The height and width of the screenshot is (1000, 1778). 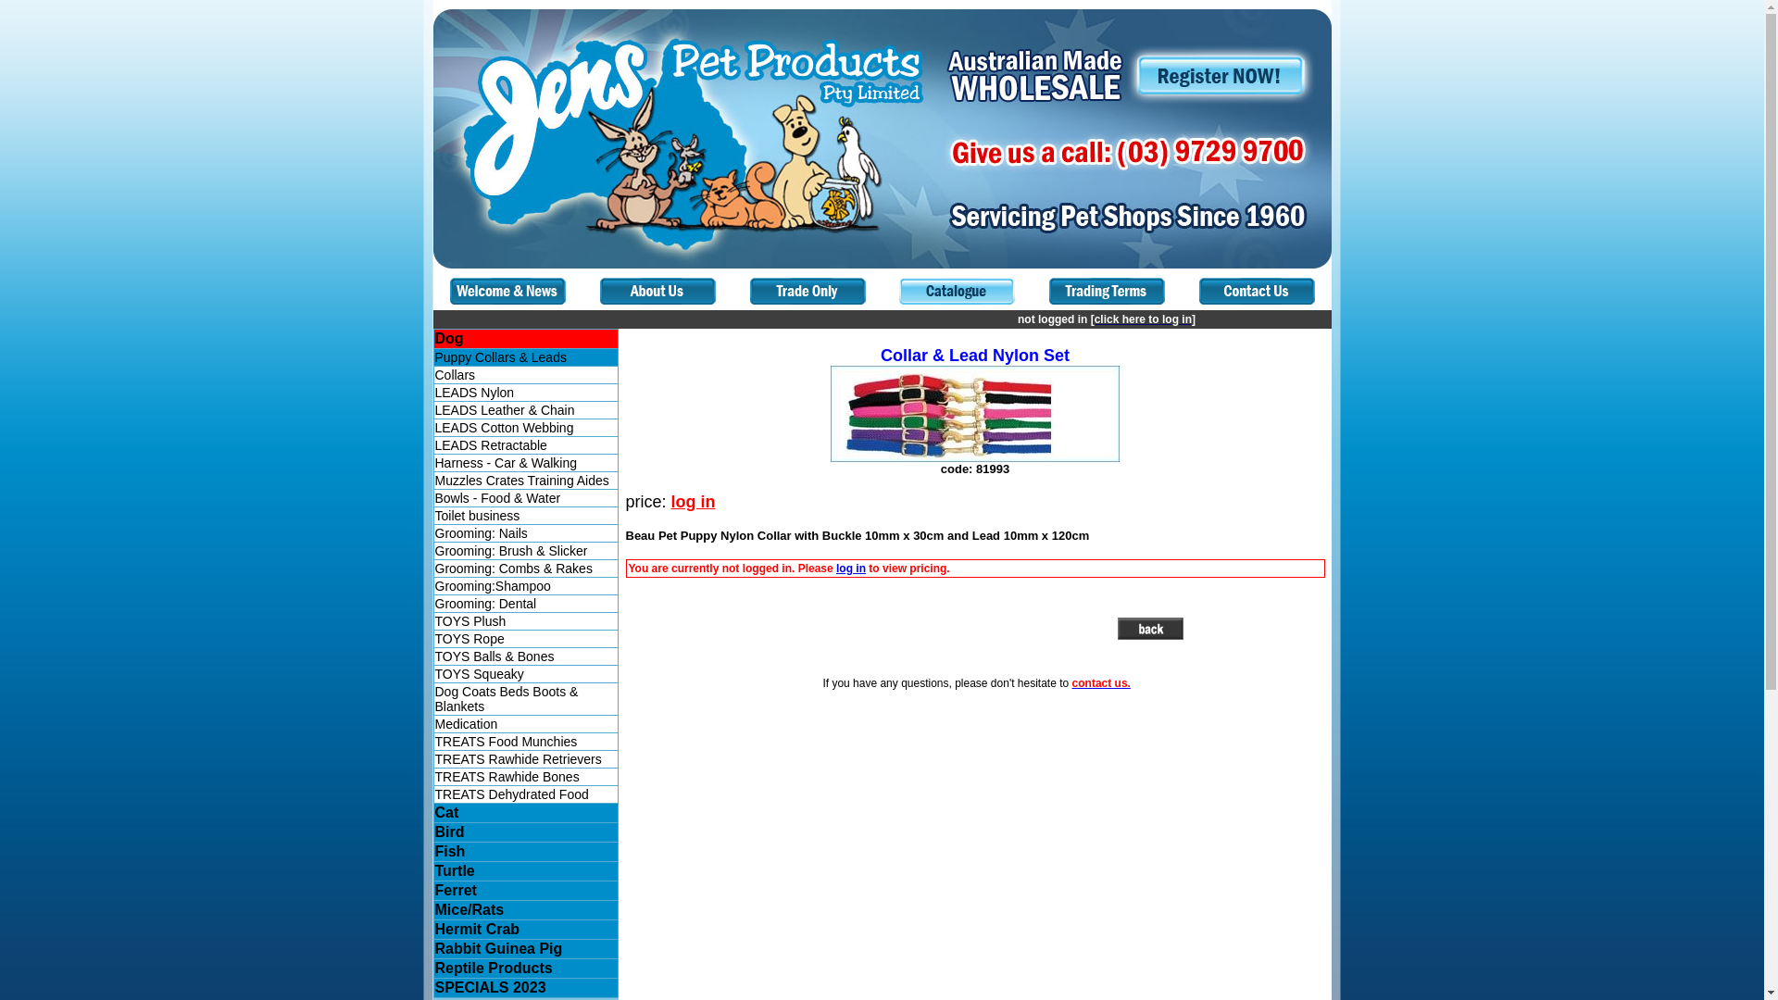 I want to click on log in, so click(x=851, y=569).